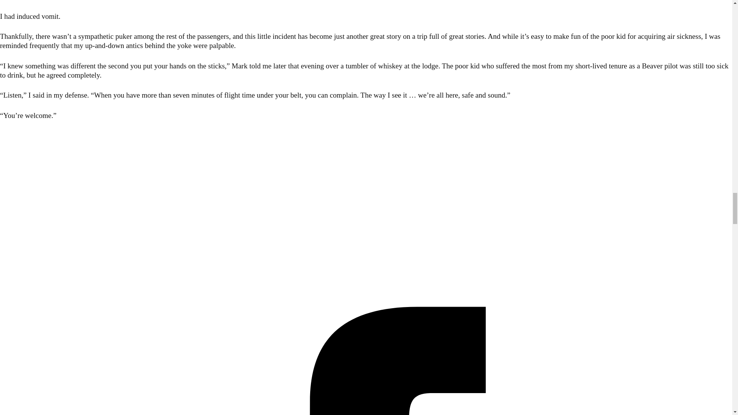  Describe the element at coordinates (12, 155) in the screenshot. I see `ONTARIO` at that location.